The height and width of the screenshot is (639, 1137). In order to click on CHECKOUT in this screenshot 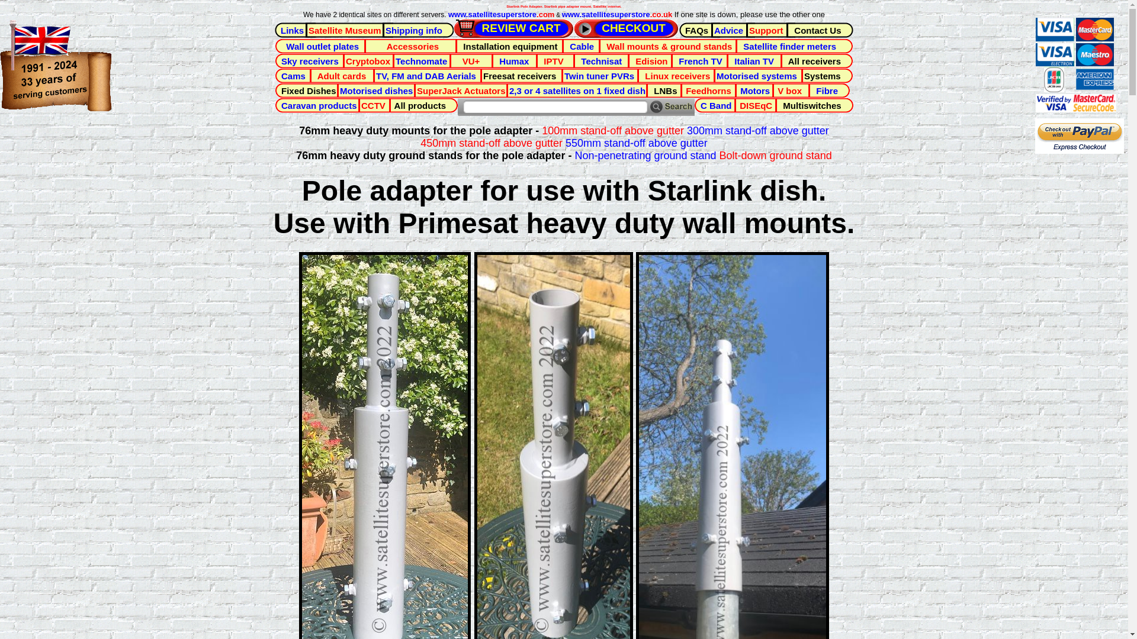, I will do `click(627, 28)`.